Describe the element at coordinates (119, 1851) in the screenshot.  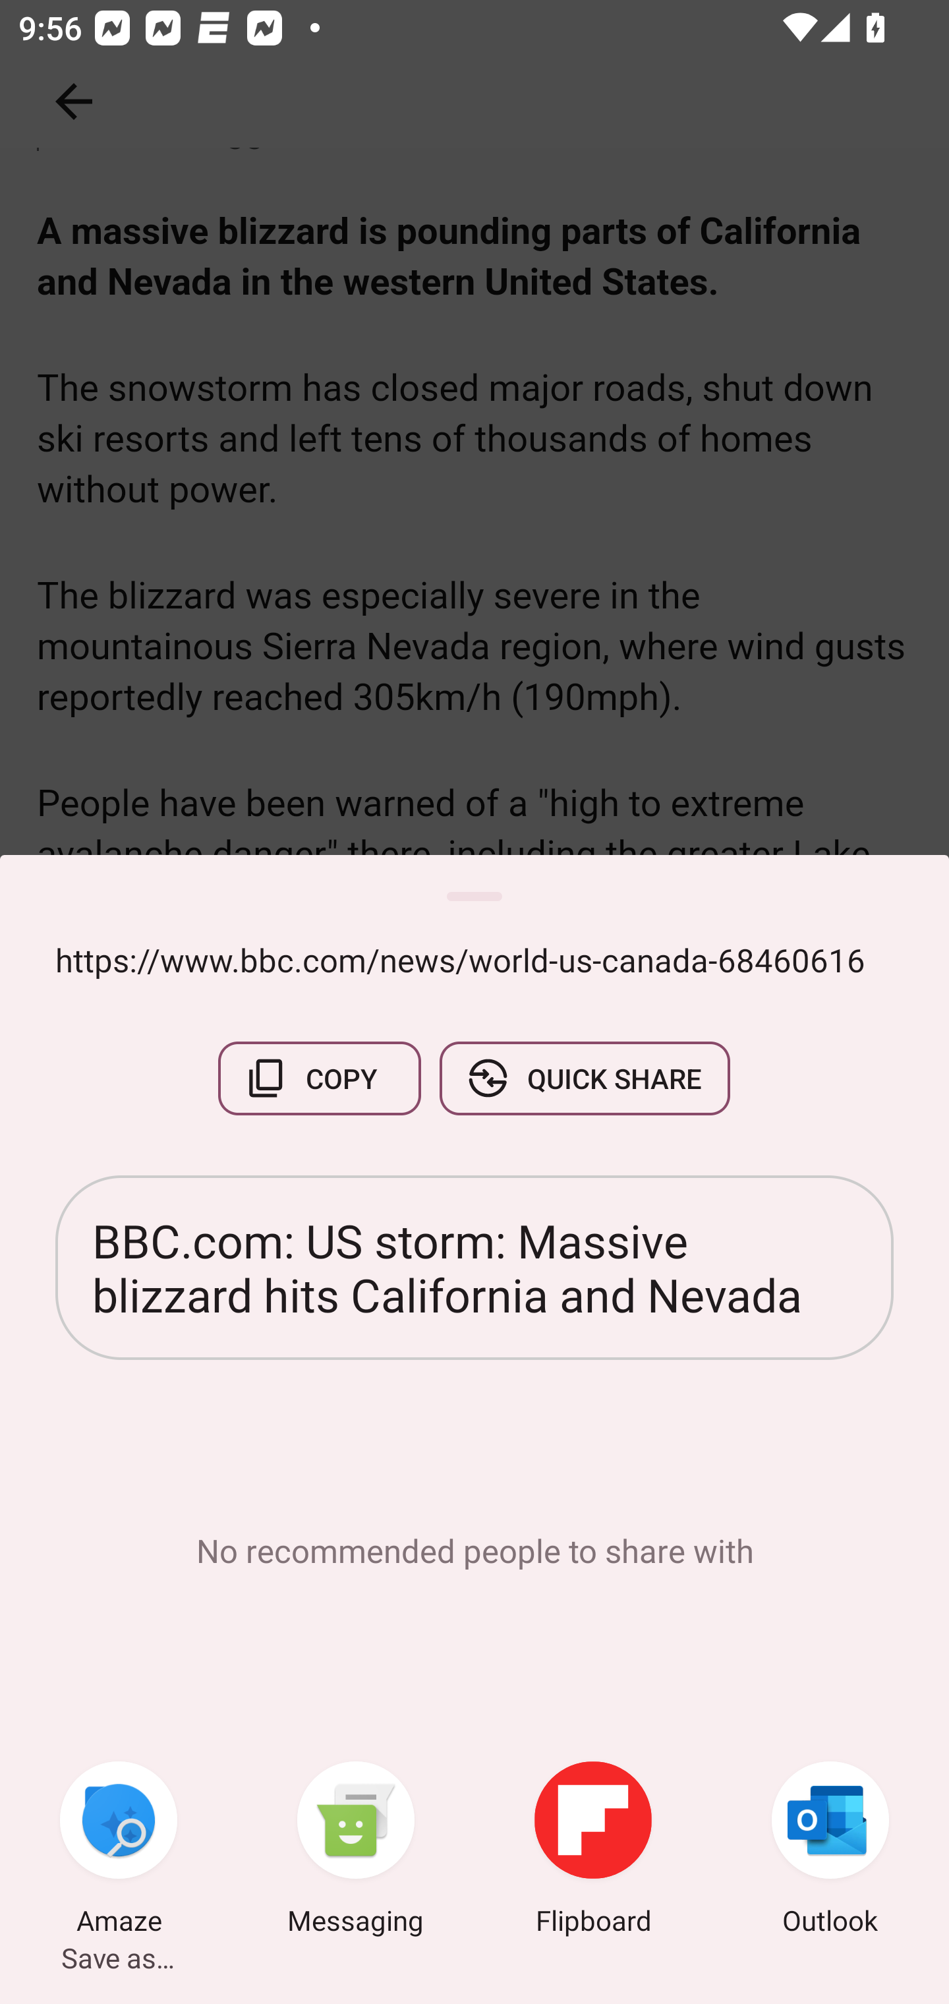
I see `Amaze Save as…` at that location.